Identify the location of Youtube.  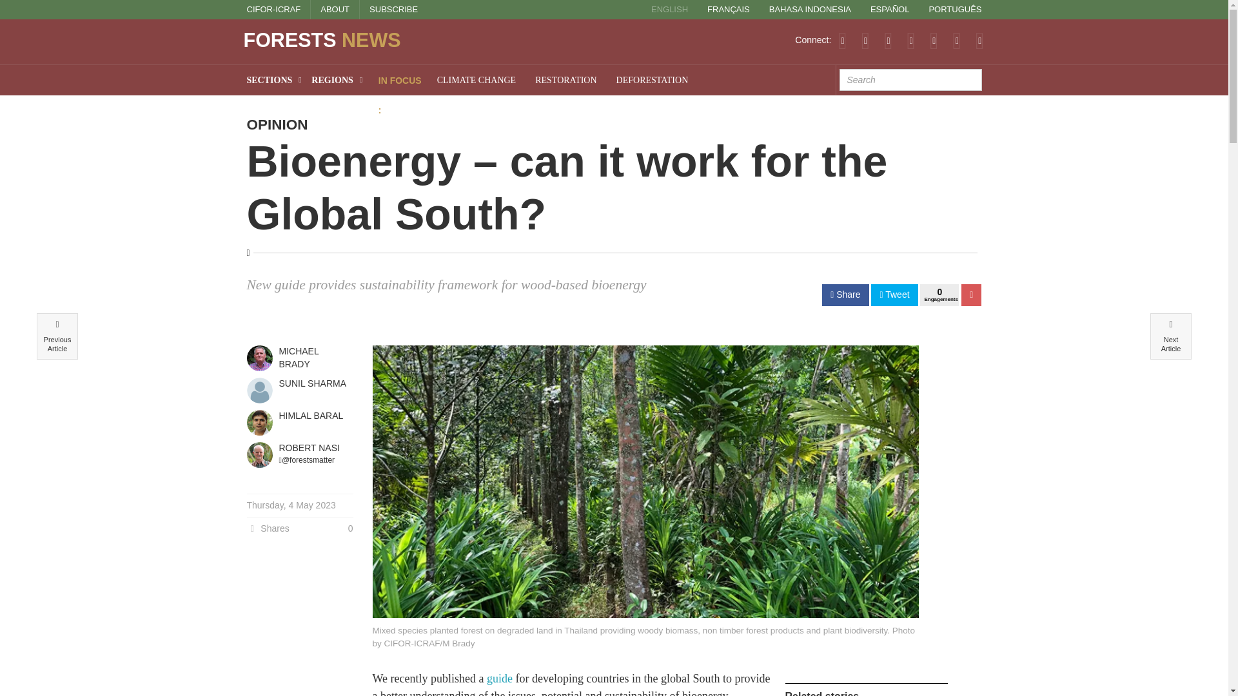
(934, 40).